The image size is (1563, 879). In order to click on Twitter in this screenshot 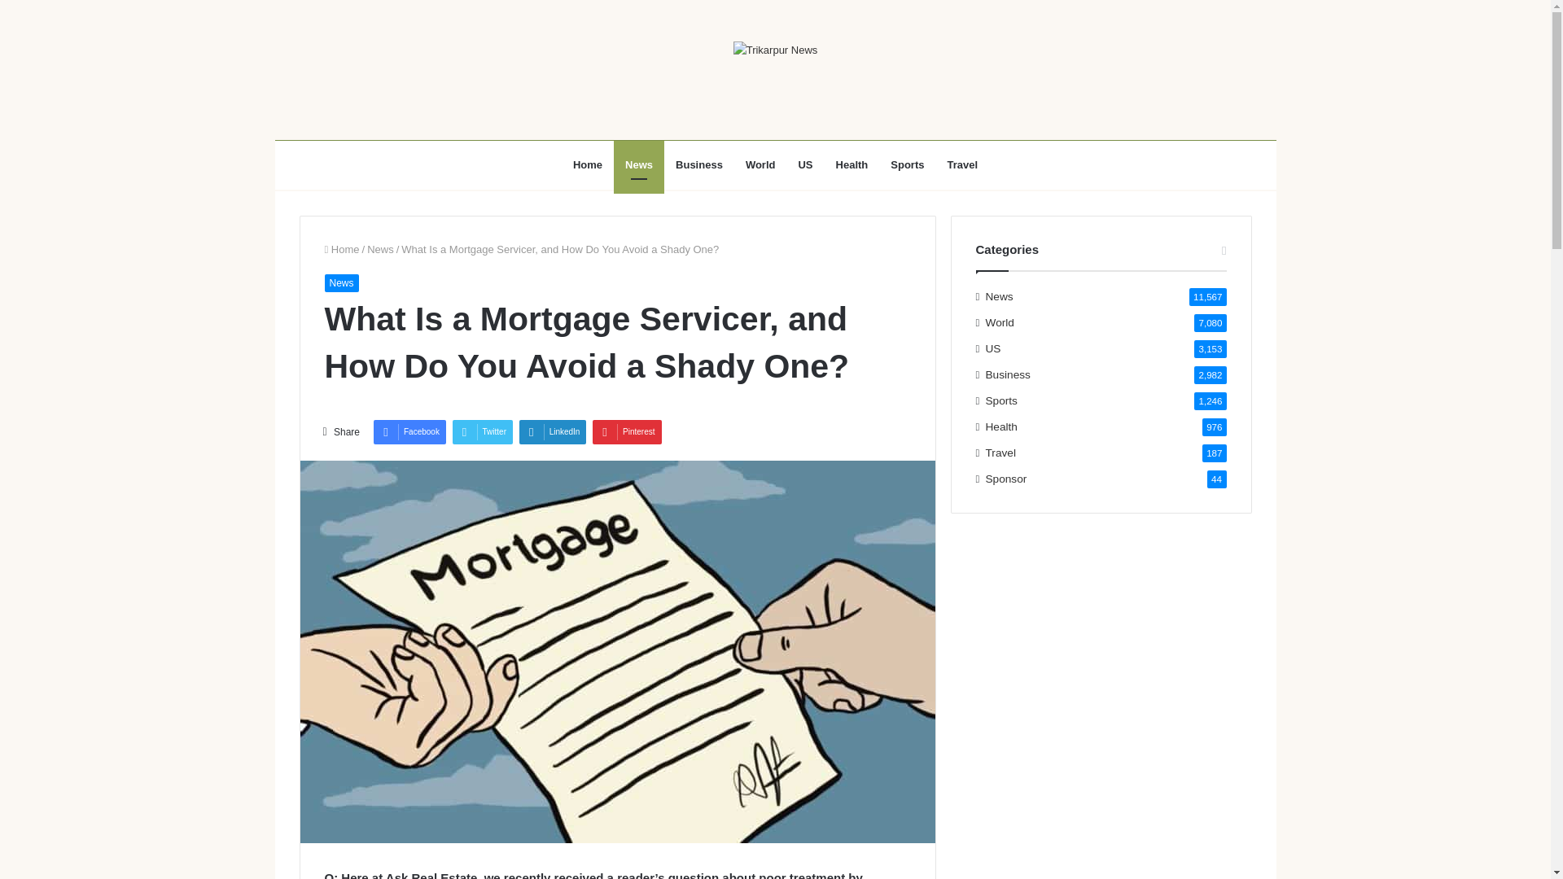, I will do `click(482, 432)`.